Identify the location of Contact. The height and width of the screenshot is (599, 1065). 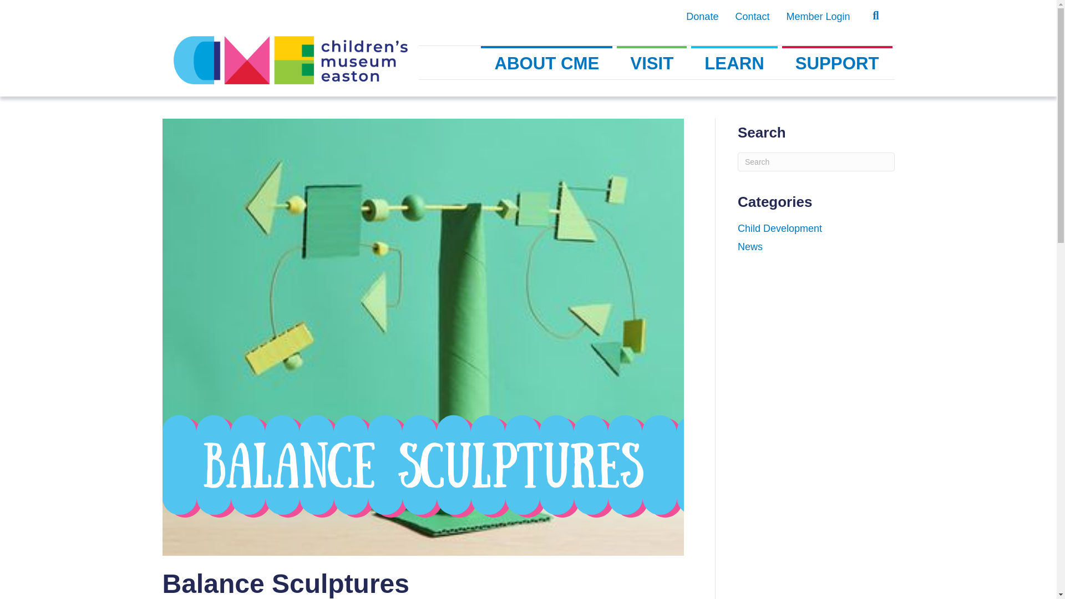
(752, 17).